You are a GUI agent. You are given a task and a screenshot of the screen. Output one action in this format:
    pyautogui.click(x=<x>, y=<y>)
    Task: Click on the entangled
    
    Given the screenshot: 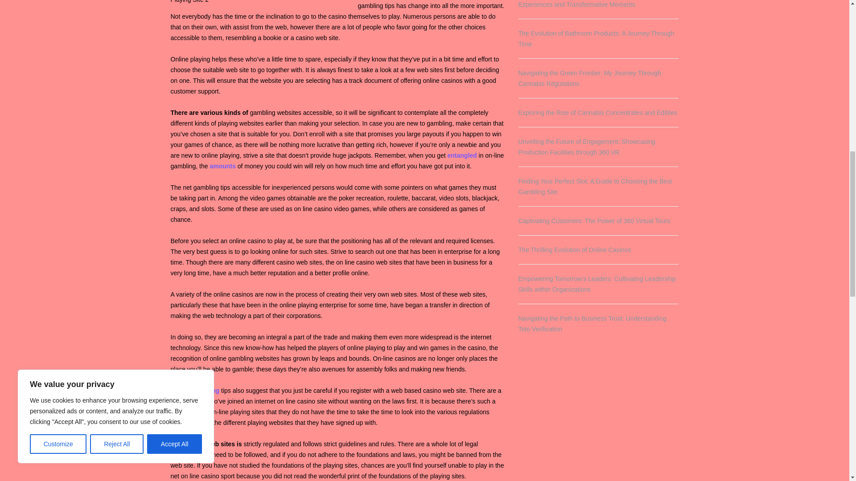 What is the action you would take?
    pyautogui.click(x=462, y=155)
    